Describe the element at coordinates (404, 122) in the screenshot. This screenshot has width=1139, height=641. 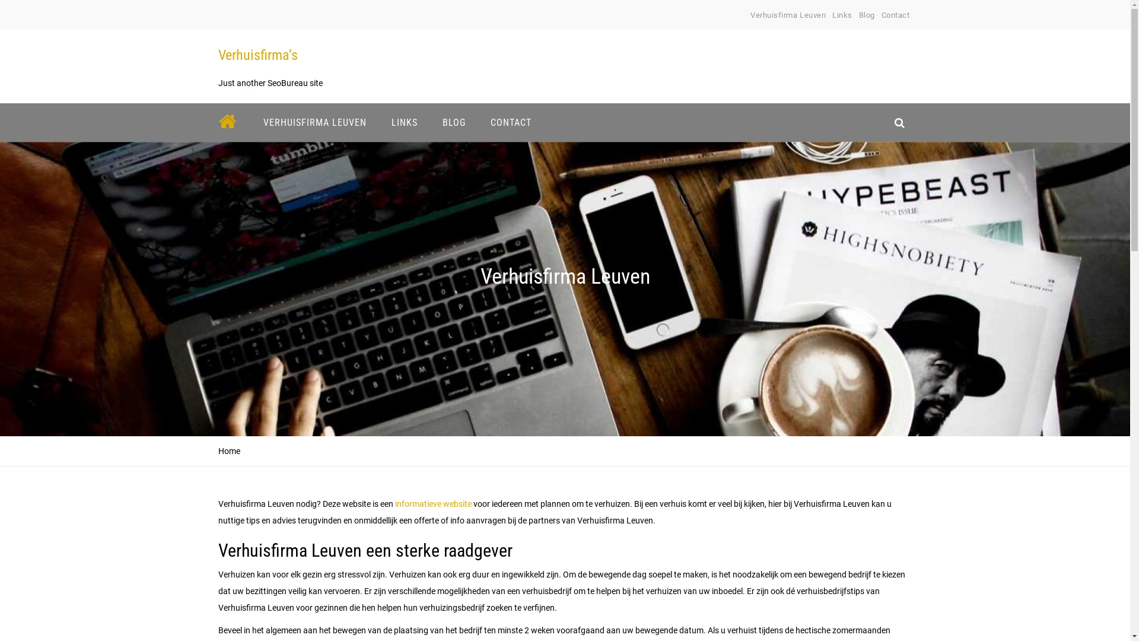
I see `LINKS` at that location.